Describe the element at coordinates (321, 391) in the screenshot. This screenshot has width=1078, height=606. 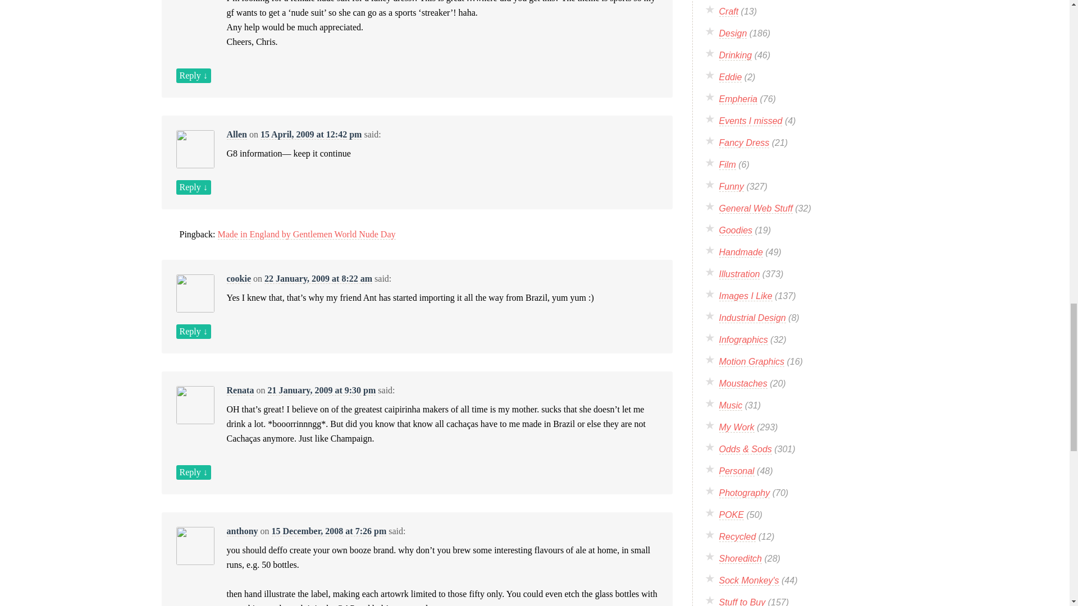
I see `21 January, 2009 at 9:30 pm` at that location.